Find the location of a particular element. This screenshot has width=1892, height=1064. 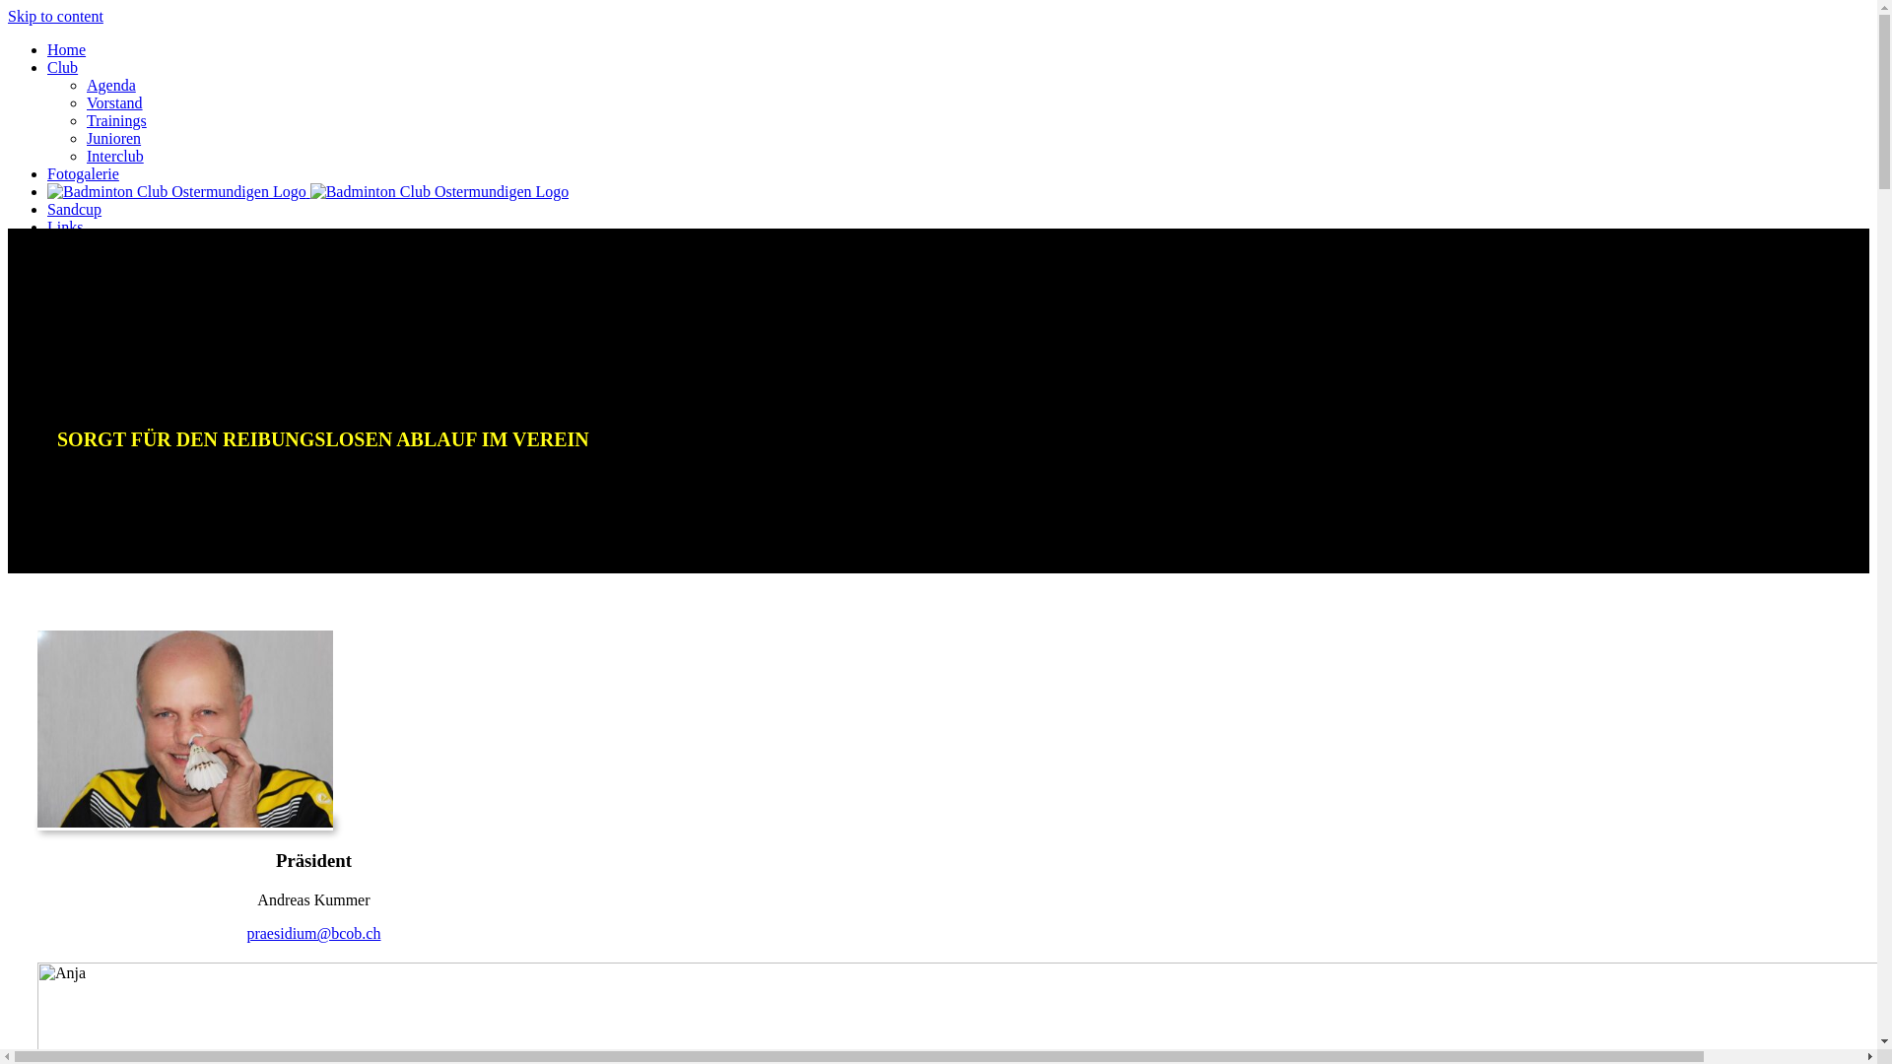

Sandcup is located at coordinates (75, 209).